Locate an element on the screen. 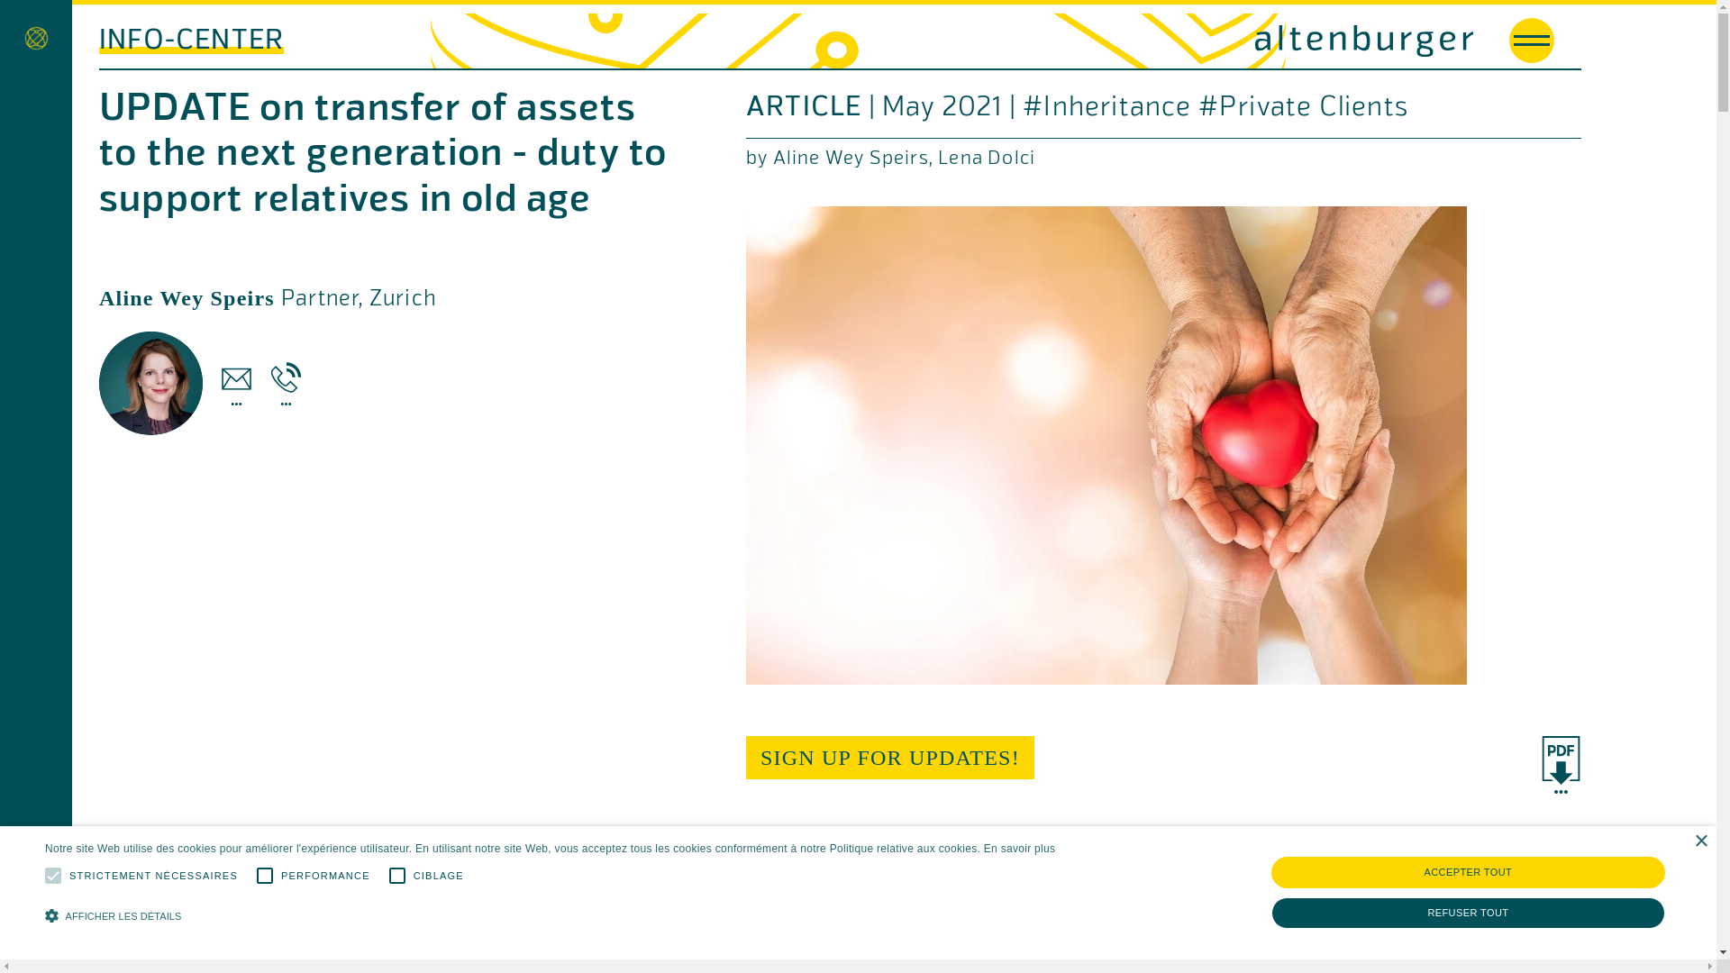  Aline Wey Speirs Partner, Zurich is located at coordinates (269, 308).